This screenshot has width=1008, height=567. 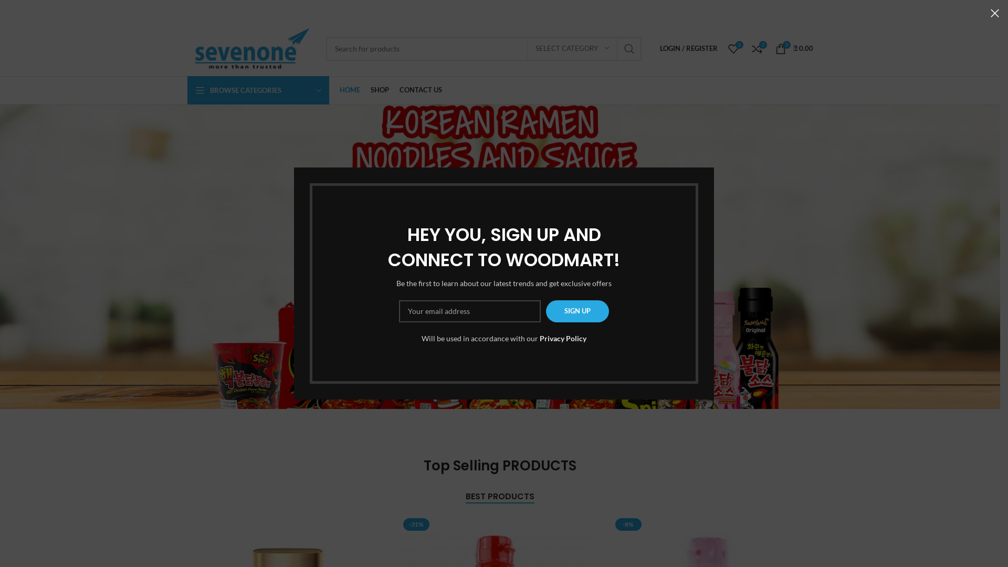 I want to click on SEARCH, so click(x=629, y=49).